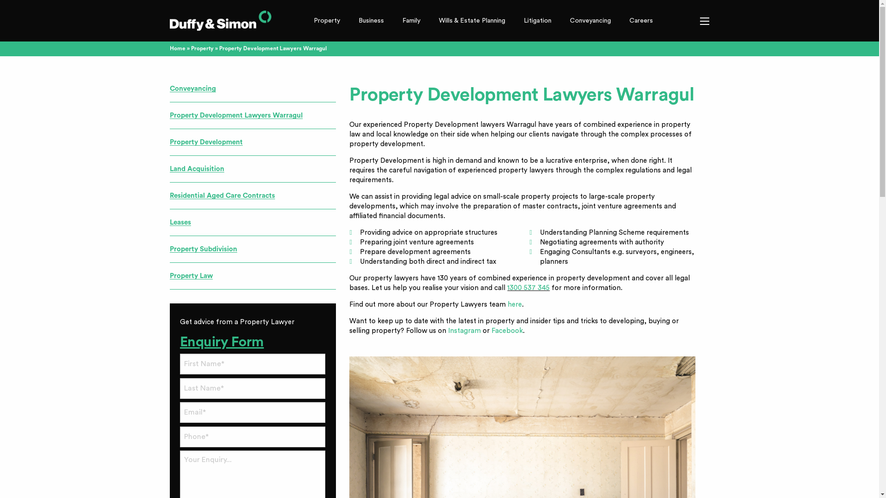 The image size is (886, 498). I want to click on Business, so click(371, 21).